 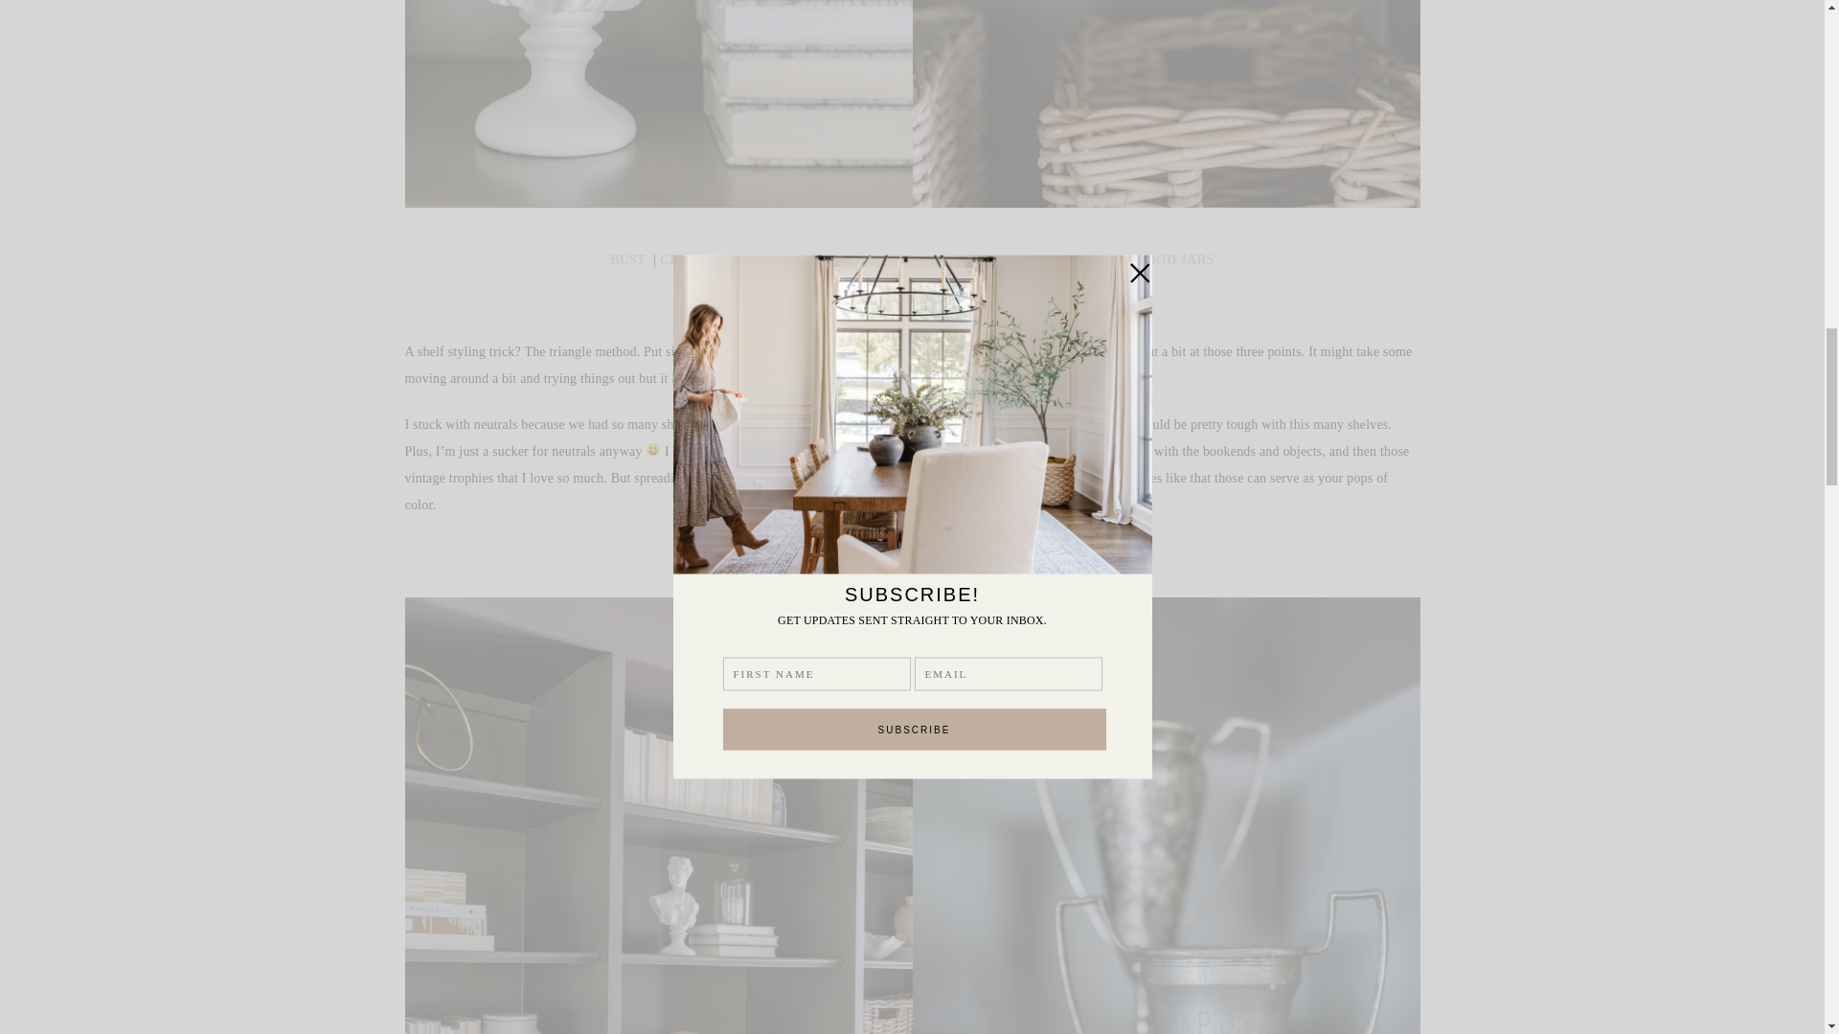 I want to click on SIMILAR WOOD JARS, so click(x=1141, y=258).